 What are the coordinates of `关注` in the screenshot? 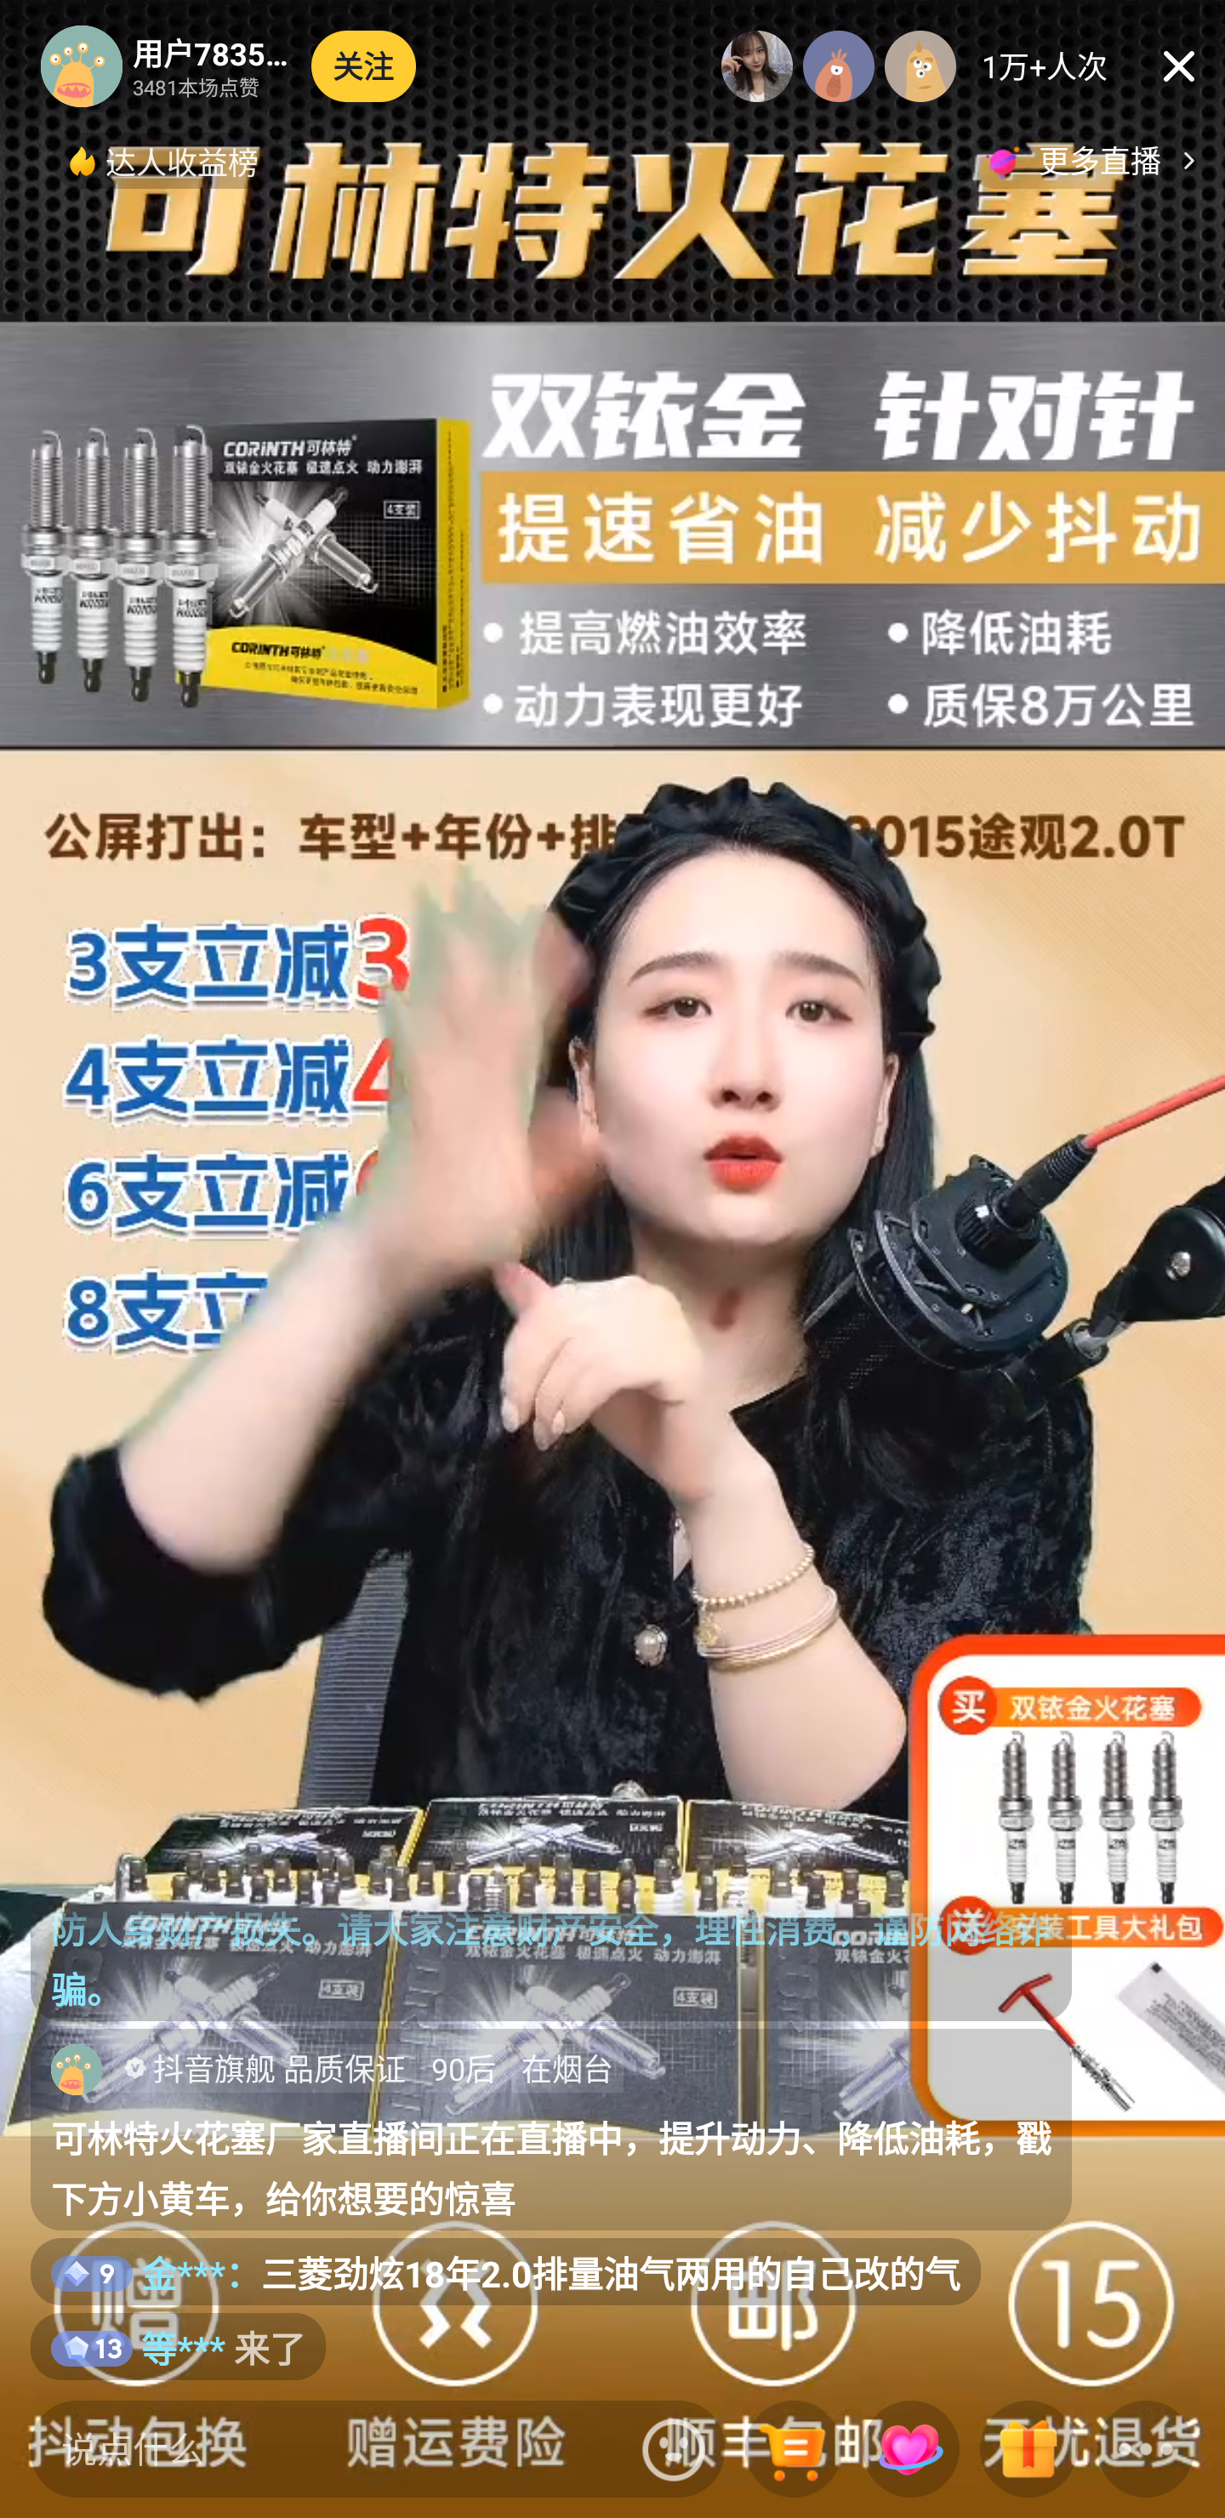 It's located at (364, 66).